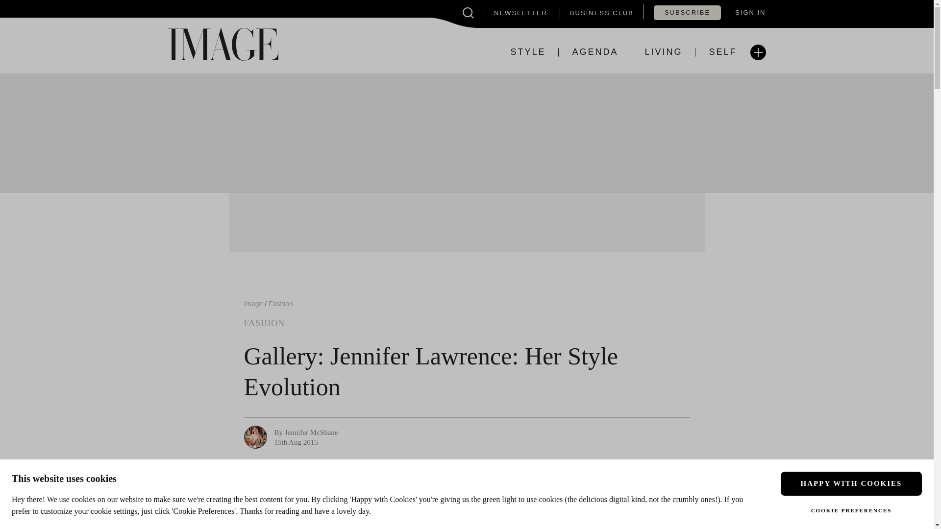 The width and height of the screenshot is (941, 529). What do you see at coordinates (851, 483) in the screenshot?
I see `HAPPY WITH COOKIES` at bounding box center [851, 483].